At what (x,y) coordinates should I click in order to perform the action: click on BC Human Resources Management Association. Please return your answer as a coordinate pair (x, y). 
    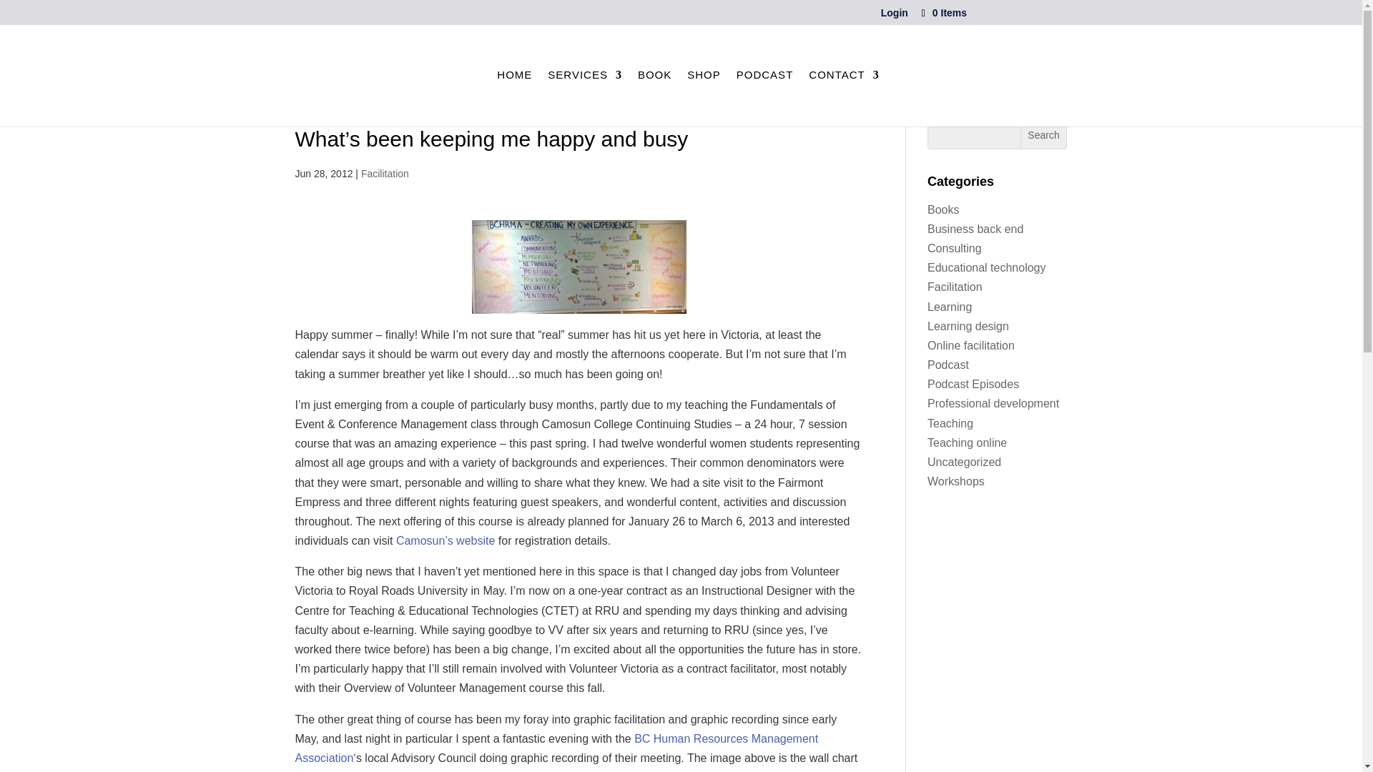
    Looking at the image, I should click on (556, 748).